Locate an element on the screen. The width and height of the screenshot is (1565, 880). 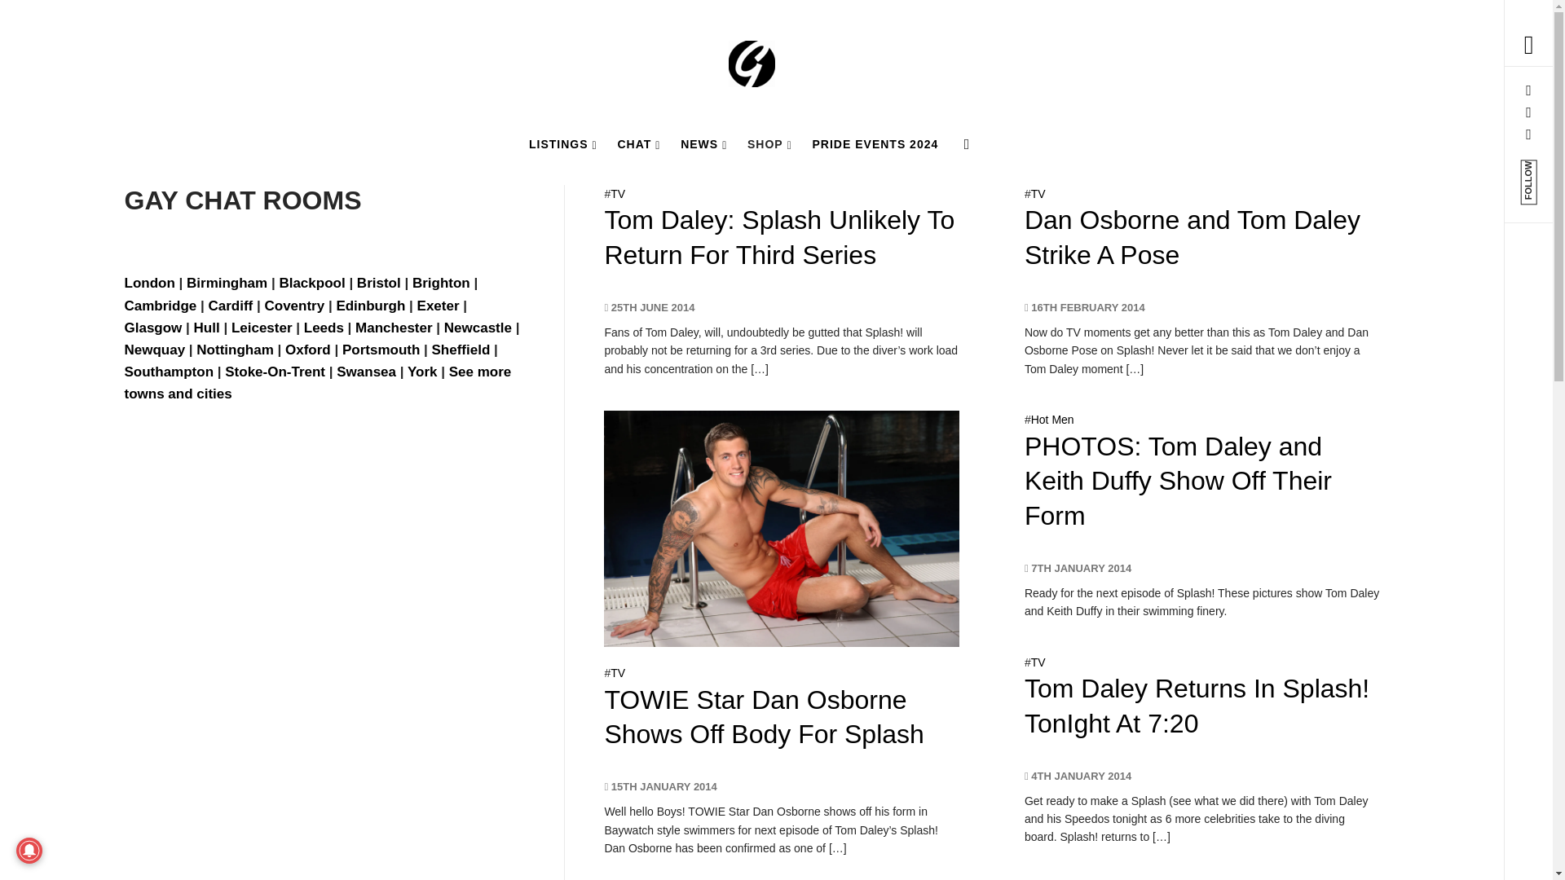
CHAT is located at coordinates (637, 143).